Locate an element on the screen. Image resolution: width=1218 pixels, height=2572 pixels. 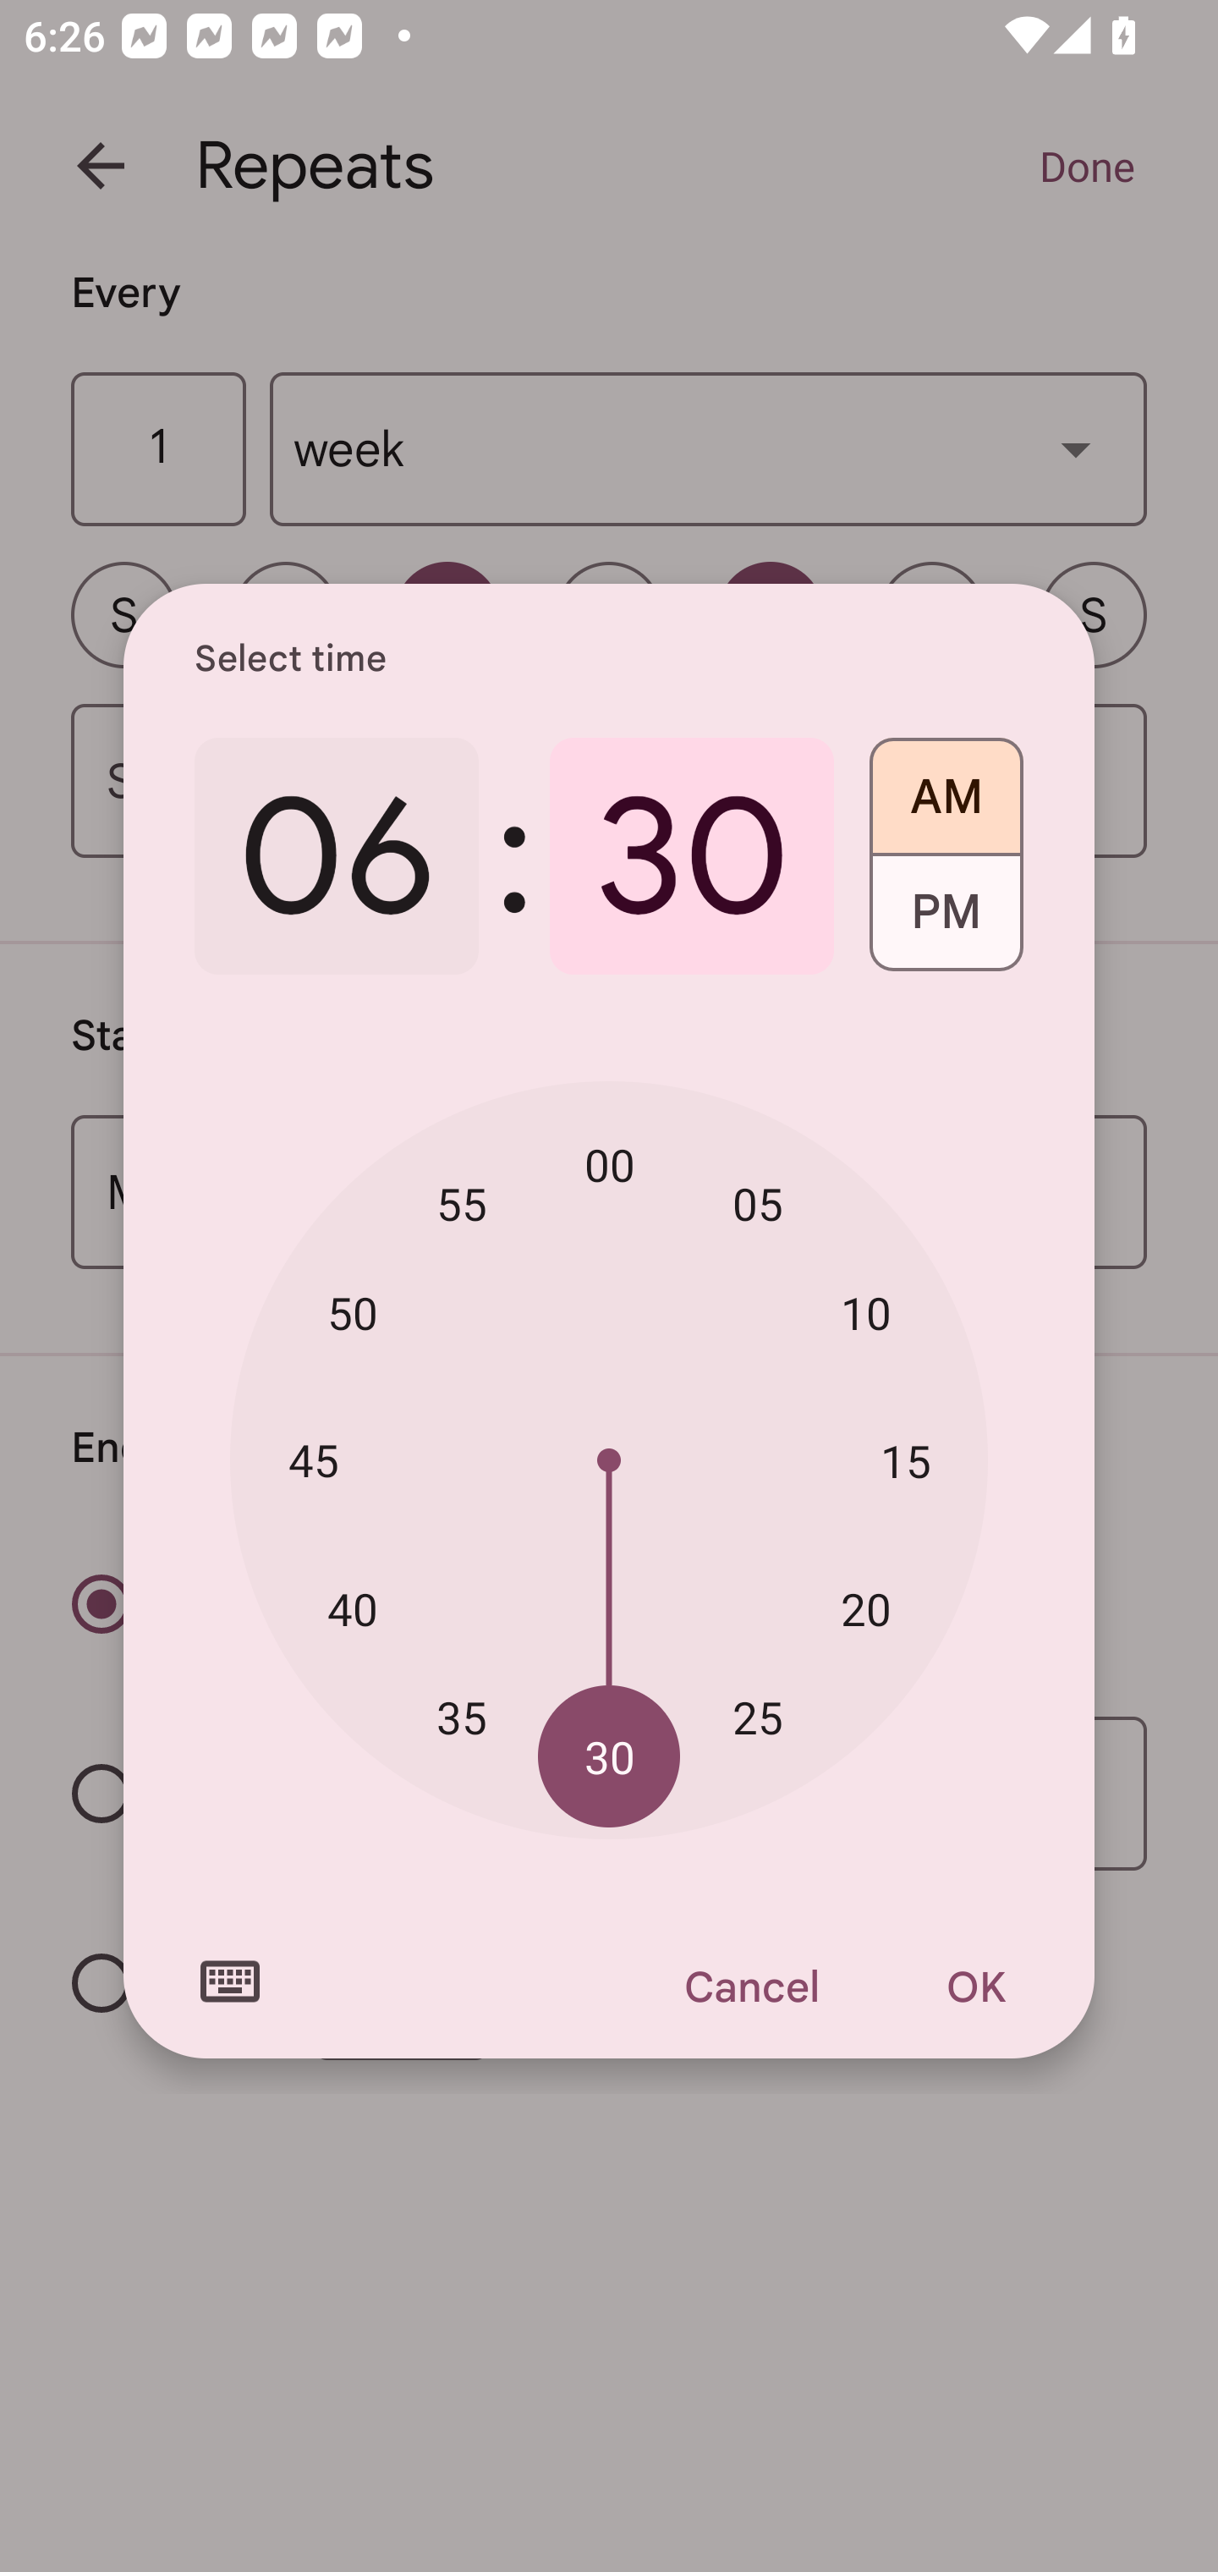
Cancel is located at coordinates (750, 1987).